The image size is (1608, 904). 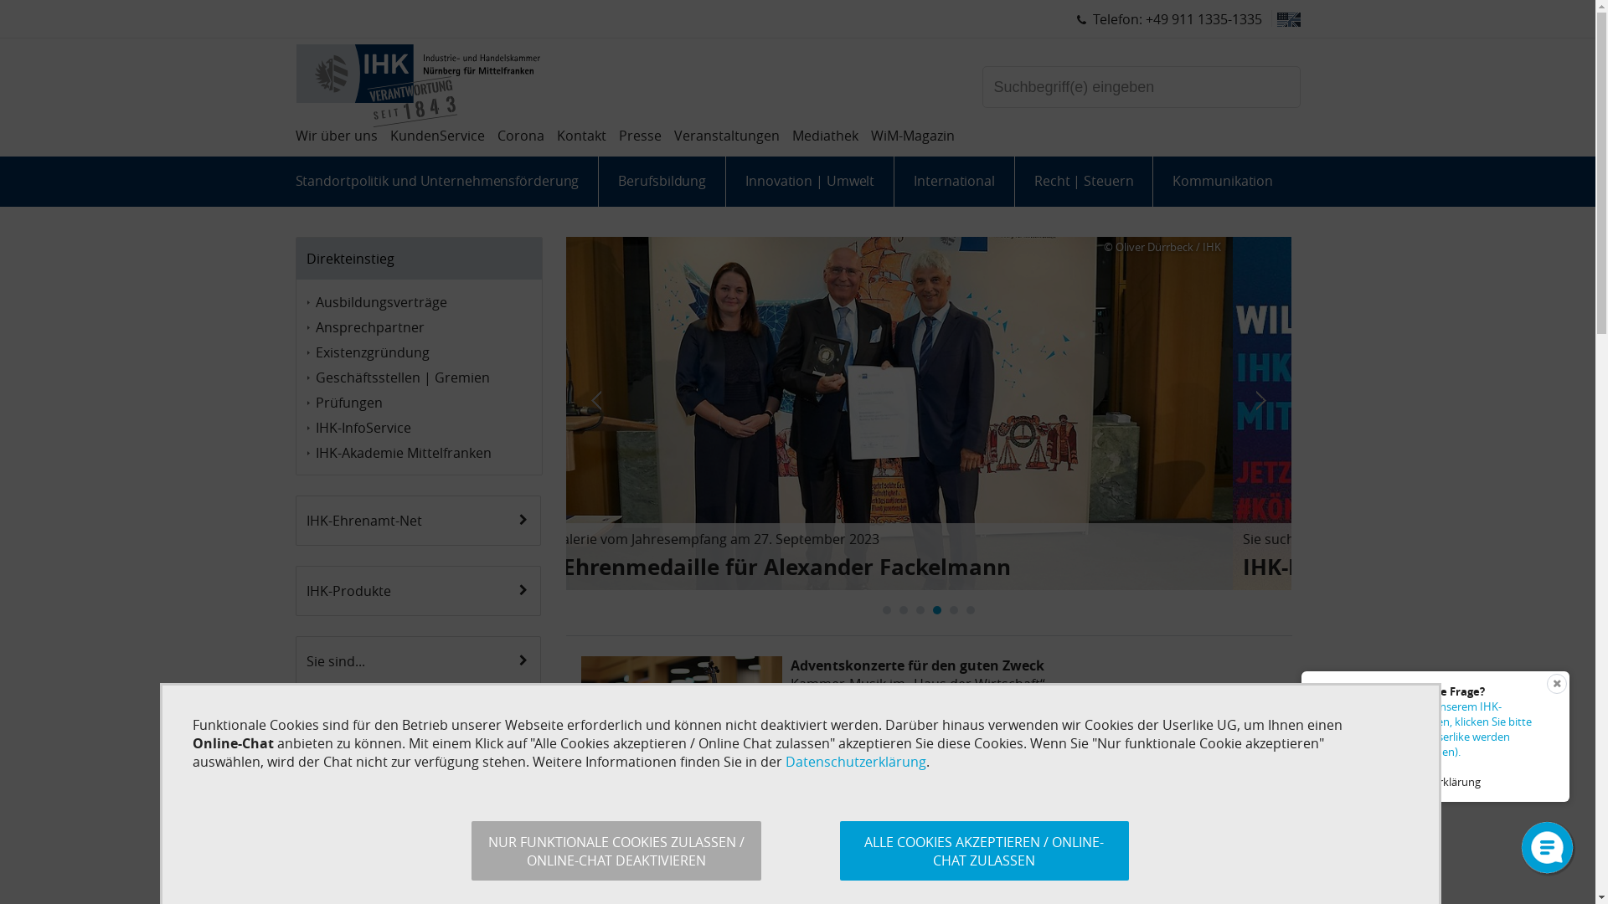 What do you see at coordinates (904, 610) in the screenshot?
I see `2` at bounding box center [904, 610].